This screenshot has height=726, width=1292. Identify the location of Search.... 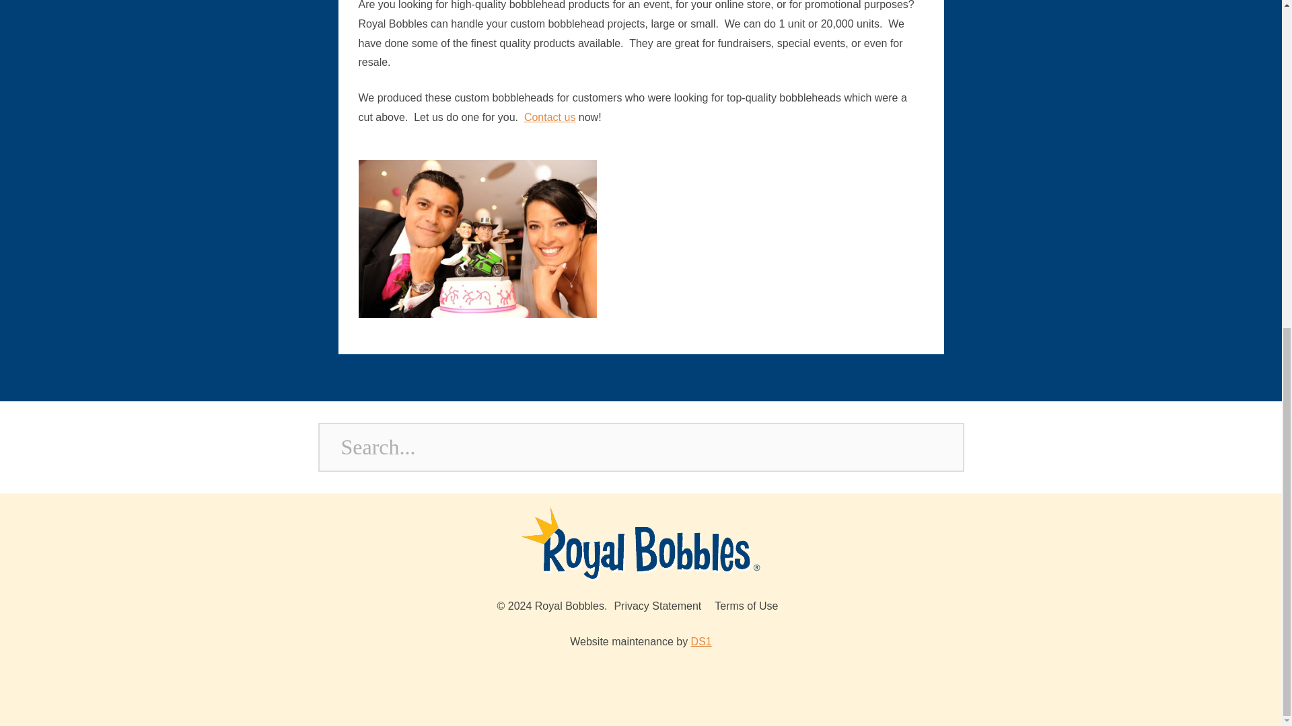
(641, 447).